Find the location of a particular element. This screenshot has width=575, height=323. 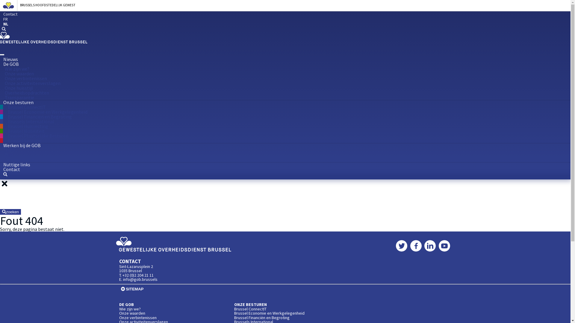

Twitter is located at coordinates (402, 246).